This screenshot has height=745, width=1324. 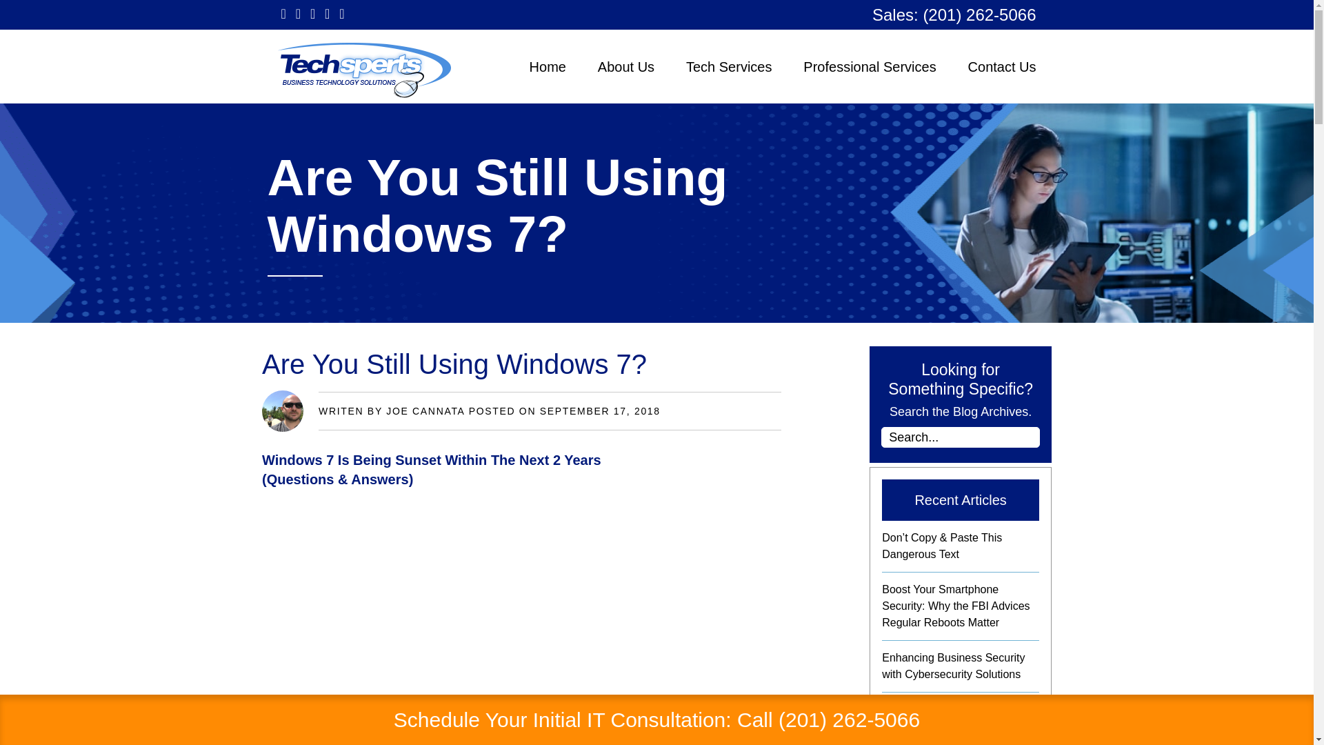 I want to click on Professional Services, so click(x=870, y=67).